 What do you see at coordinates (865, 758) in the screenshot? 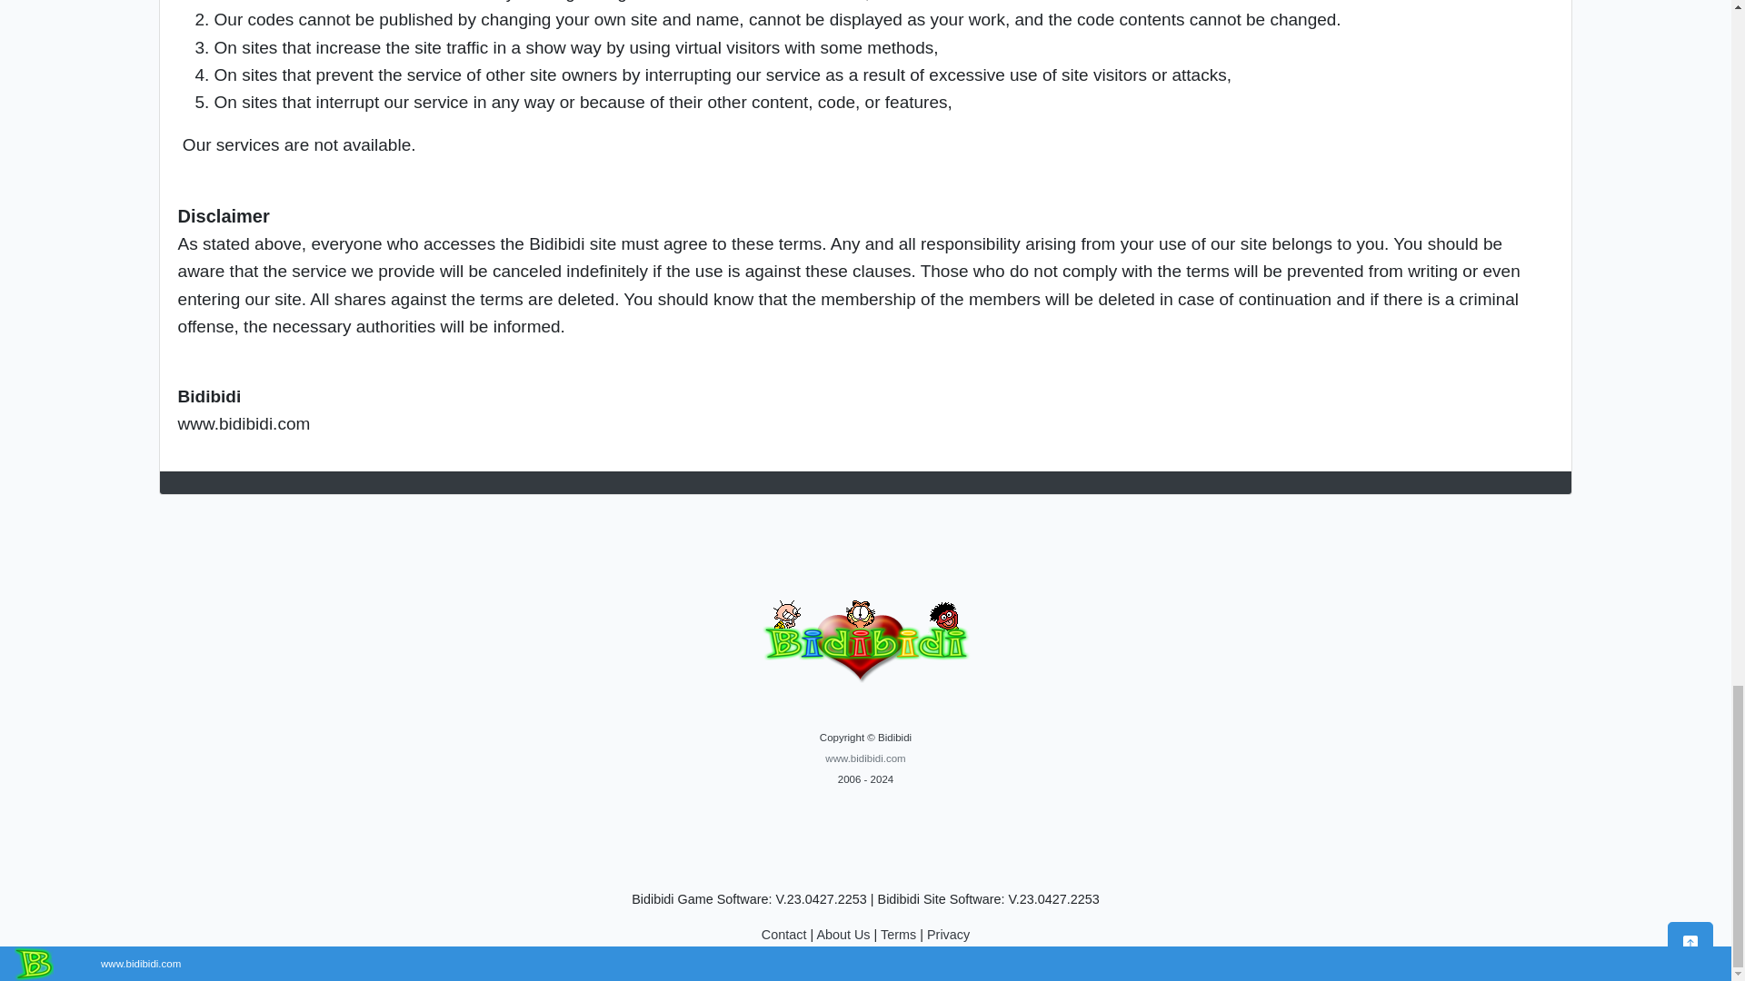
I see `Home` at bounding box center [865, 758].